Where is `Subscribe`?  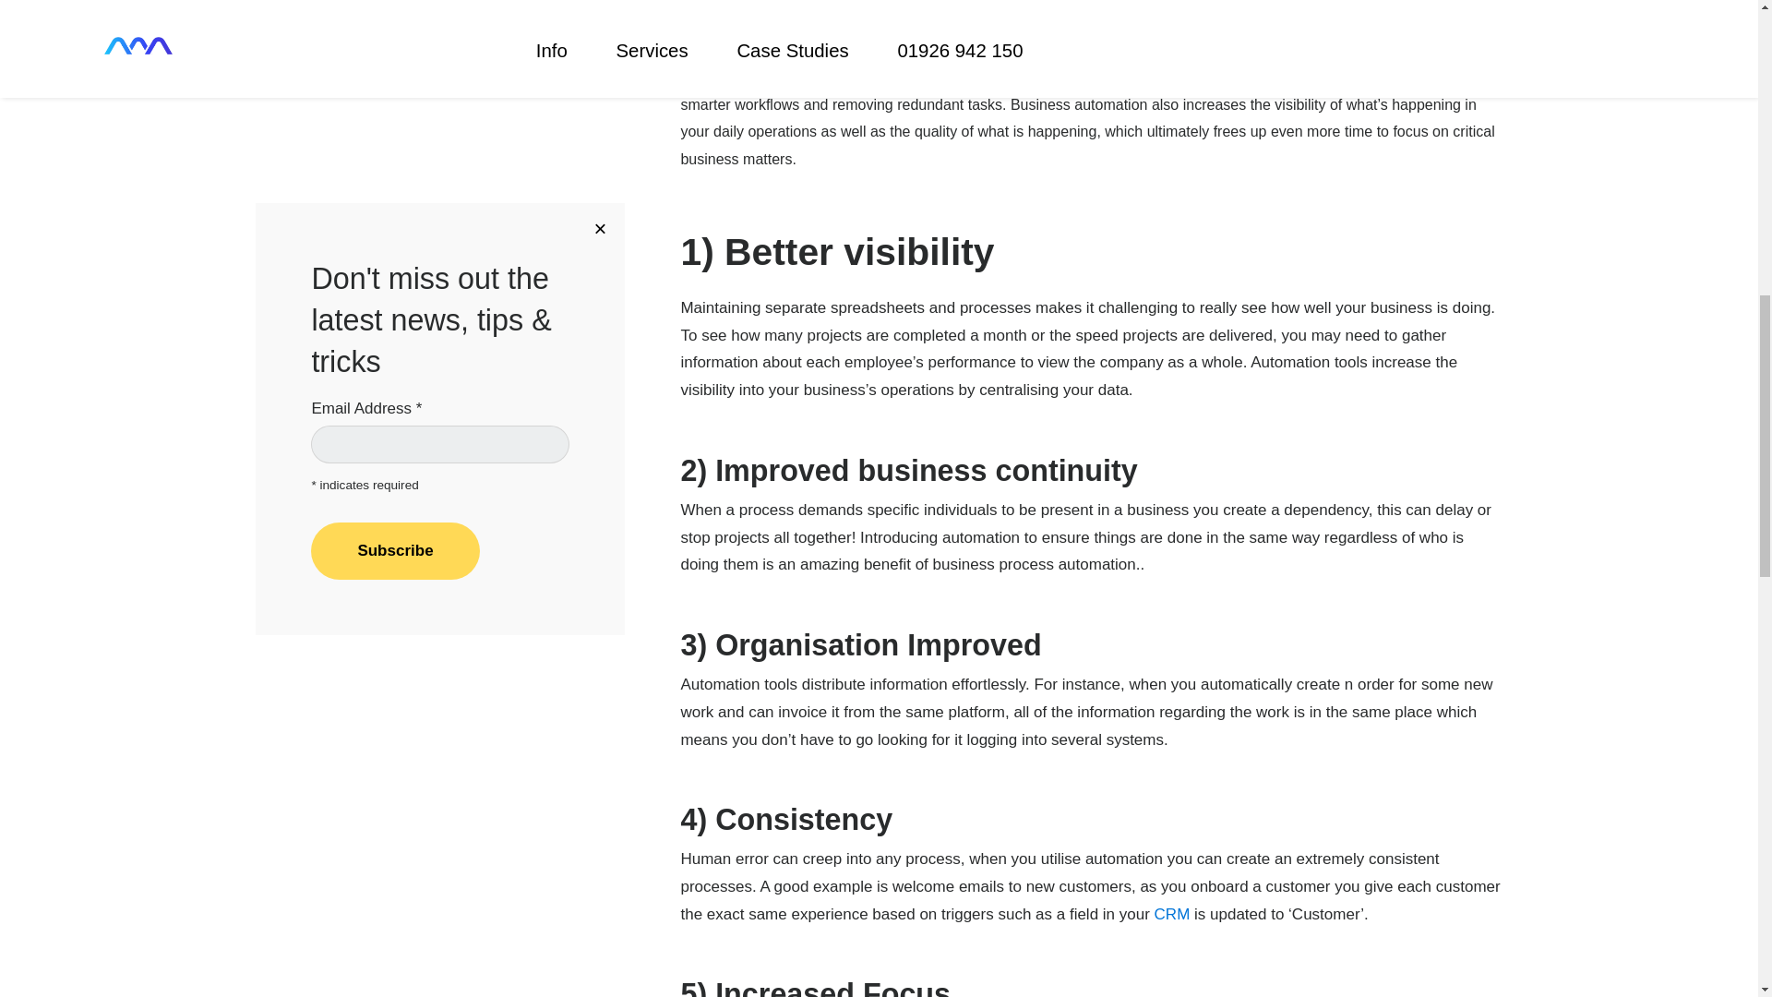
Subscribe is located at coordinates (395, 218).